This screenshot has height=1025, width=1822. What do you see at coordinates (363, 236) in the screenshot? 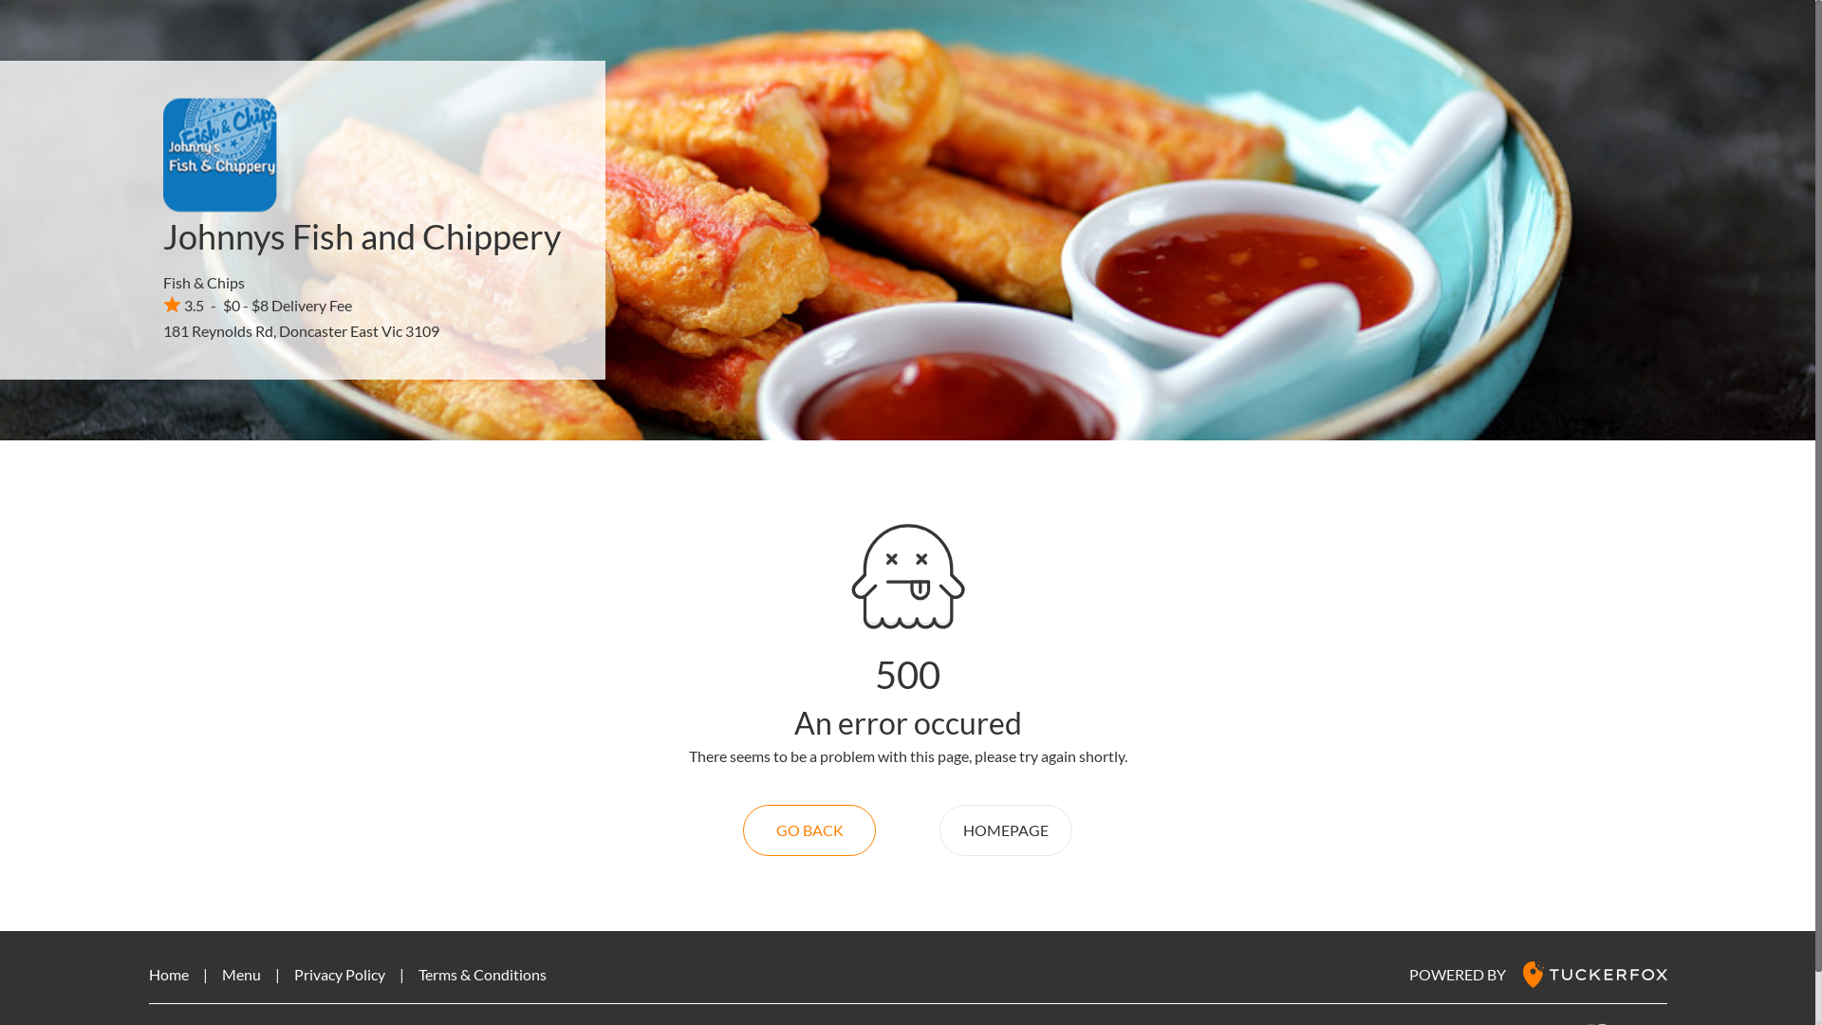
I see `Johnnys Fish and Chippery` at bounding box center [363, 236].